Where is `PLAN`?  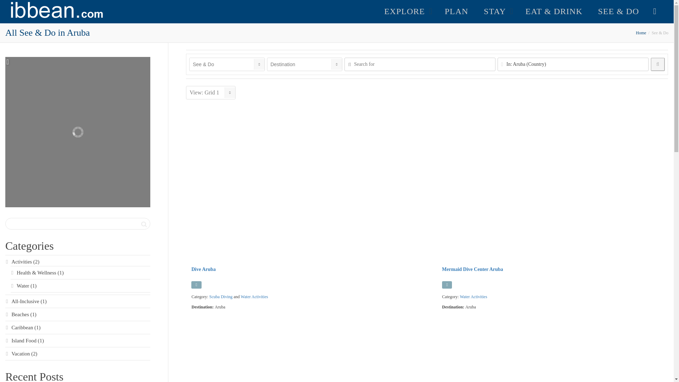
PLAN is located at coordinates (456, 11).